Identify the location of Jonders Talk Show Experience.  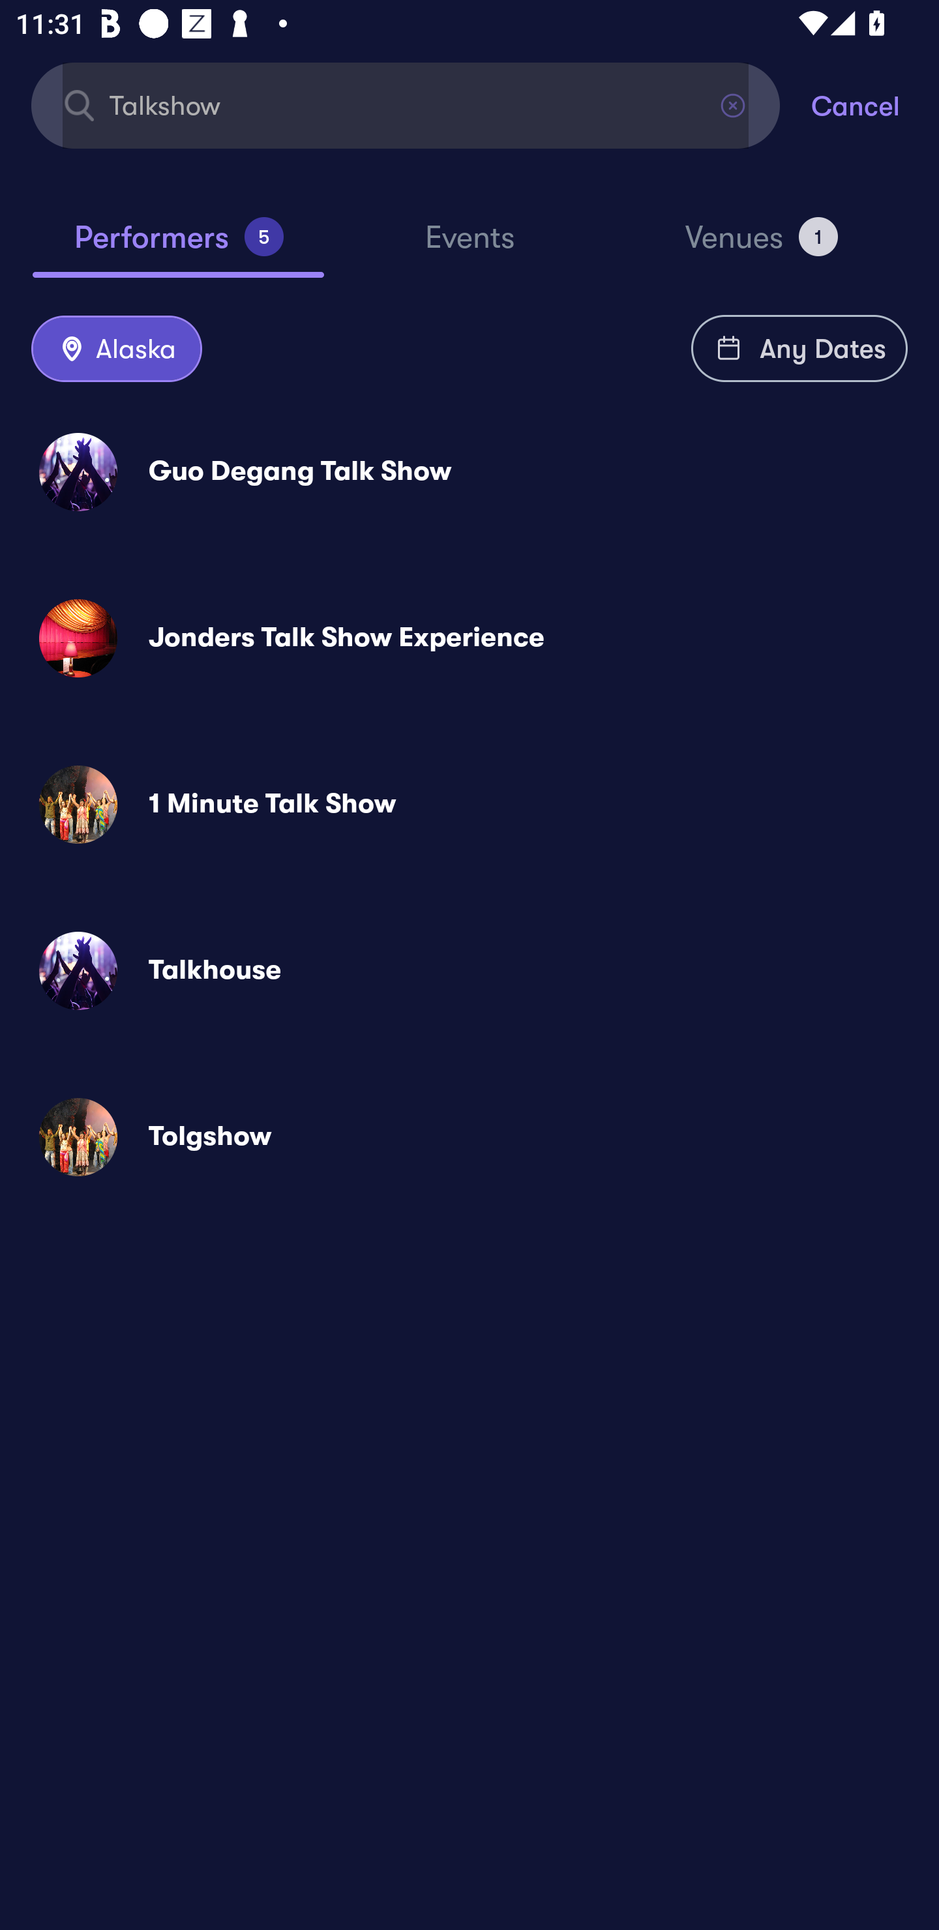
(469, 638).